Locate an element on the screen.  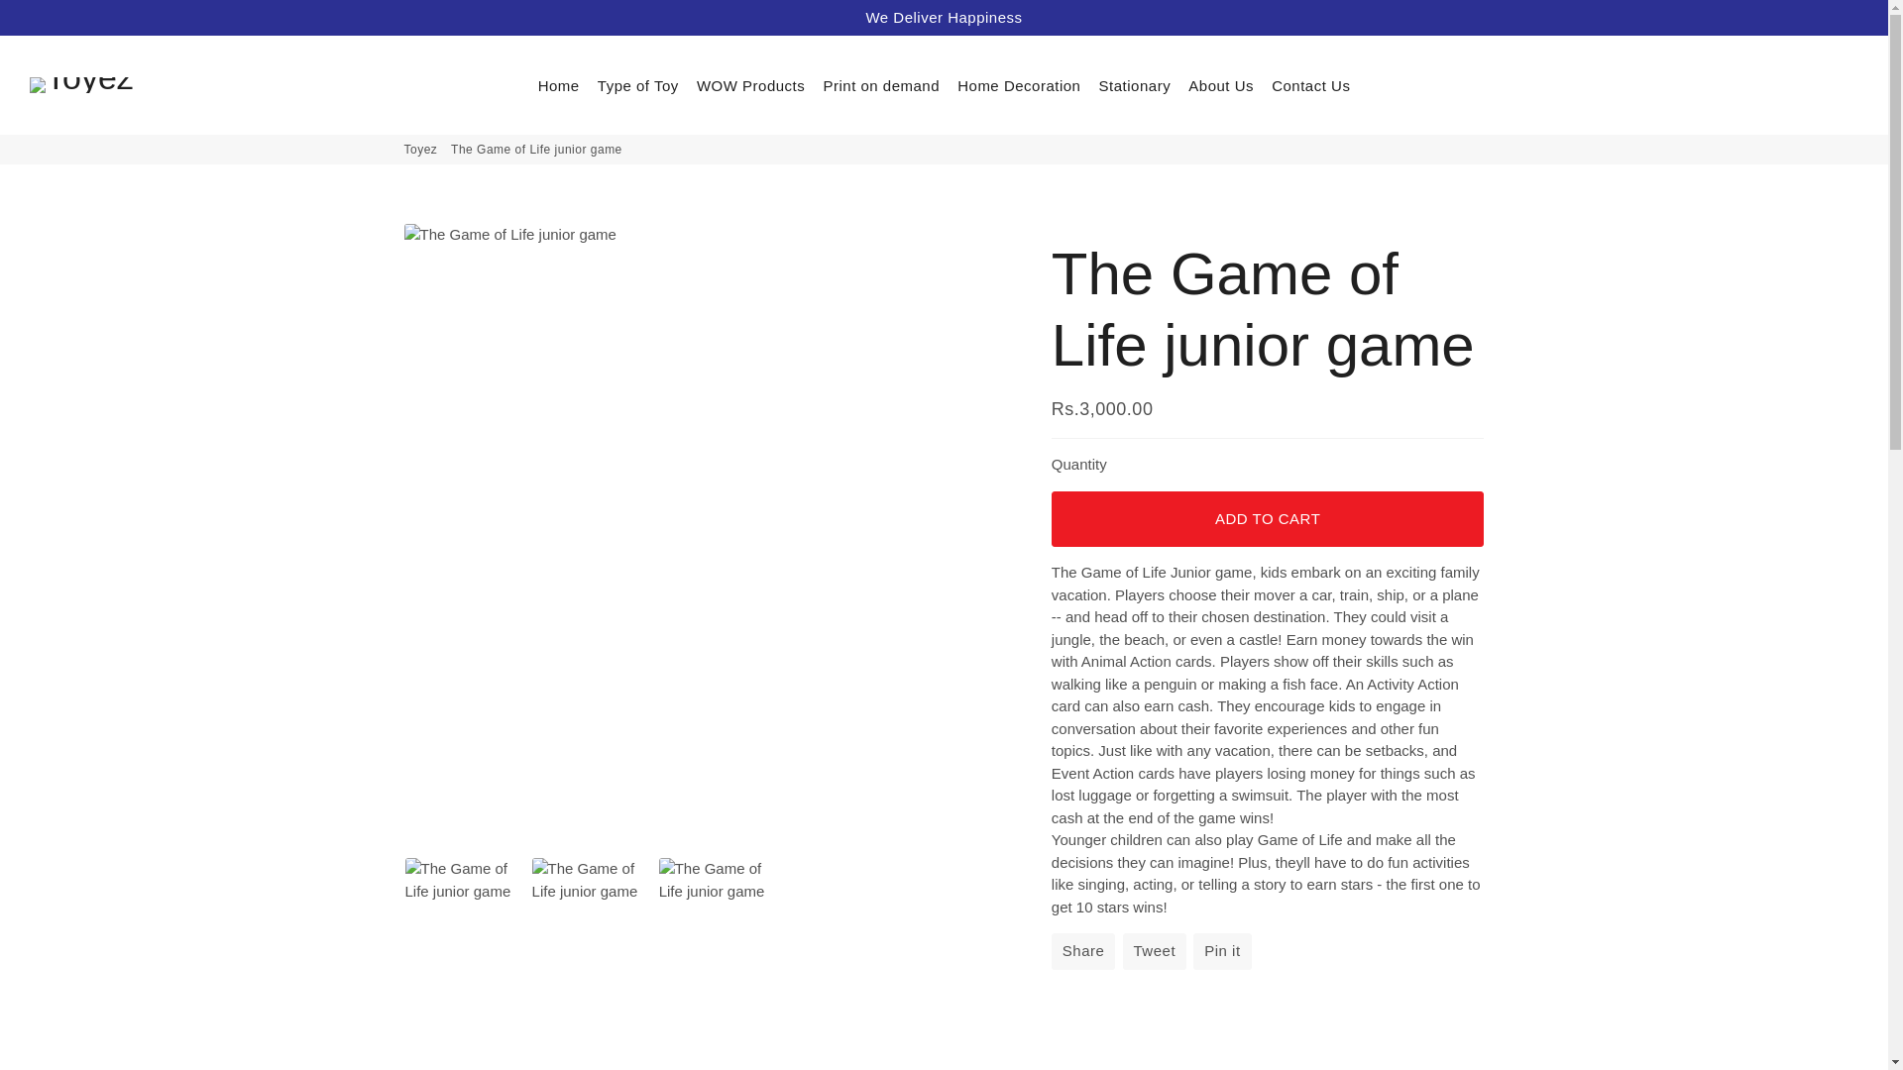
Pin on Pinterest is located at coordinates (1221, 951).